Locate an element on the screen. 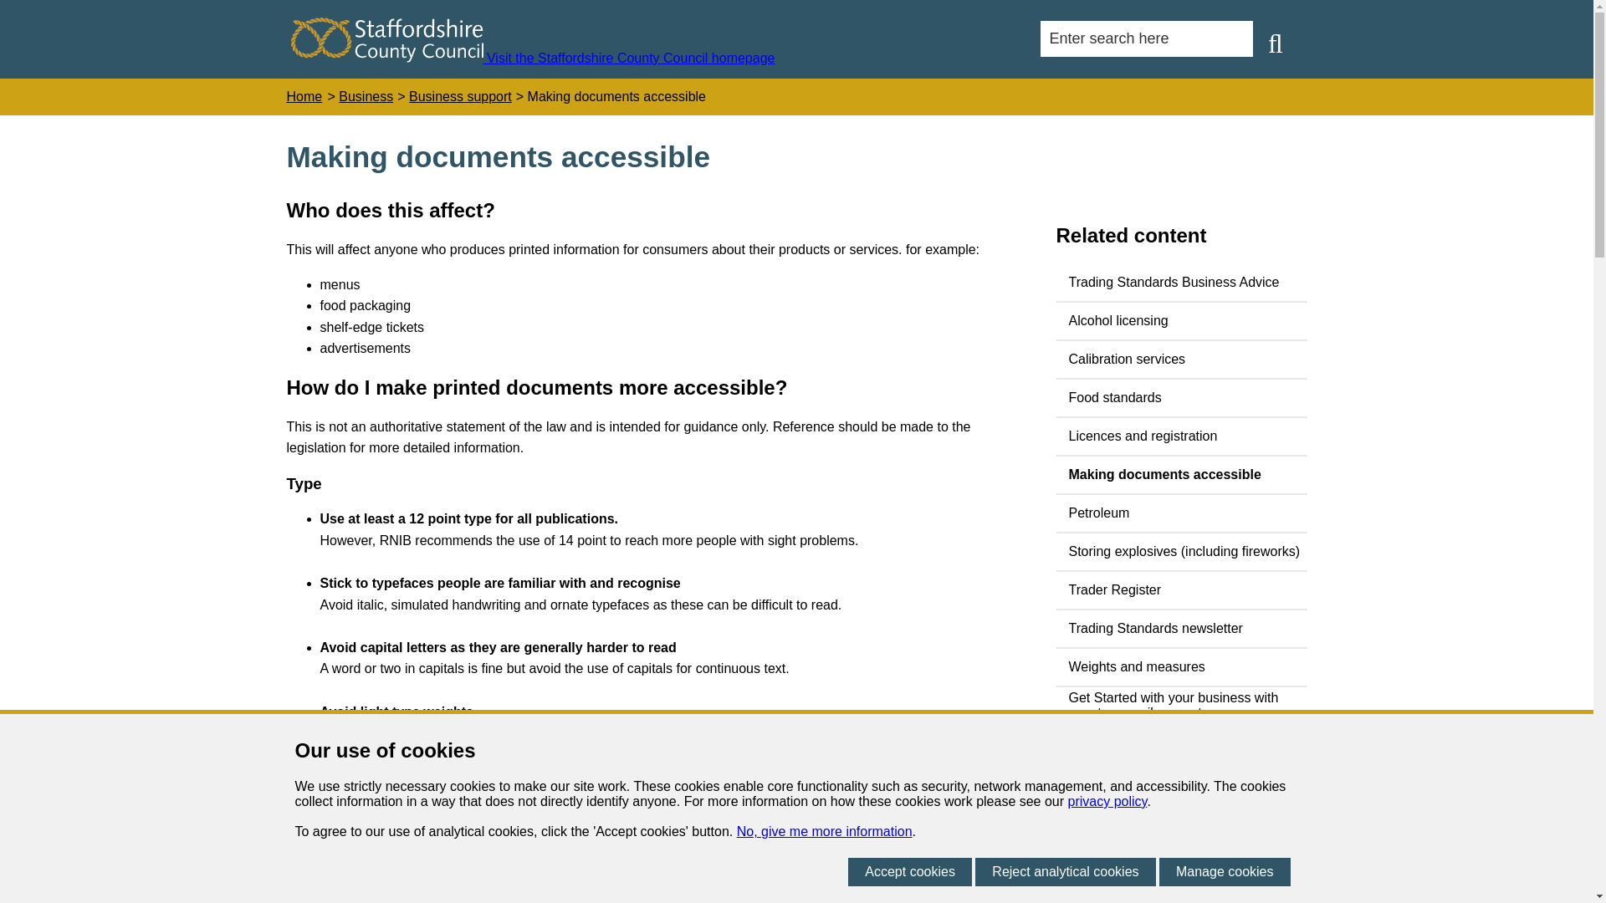 The image size is (1606, 903). Home is located at coordinates (304, 97).